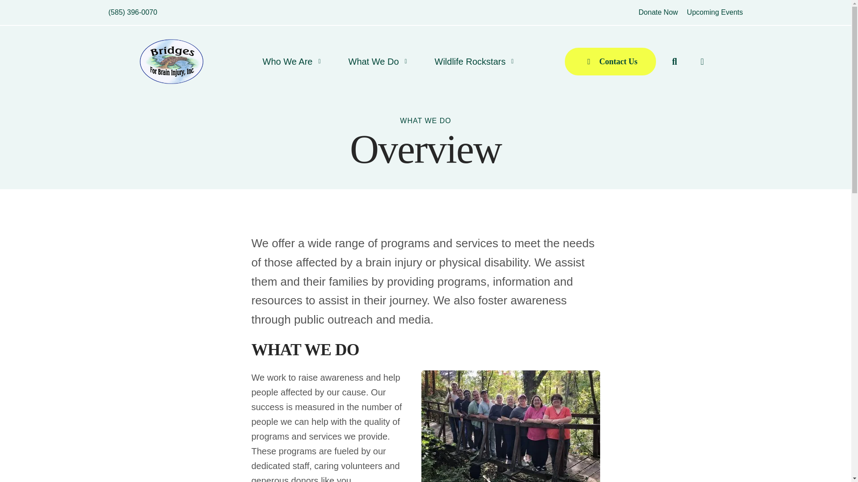 The width and height of the screenshot is (858, 482). Describe the element at coordinates (658, 12) in the screenshot. I see `Donate Now` at that location.